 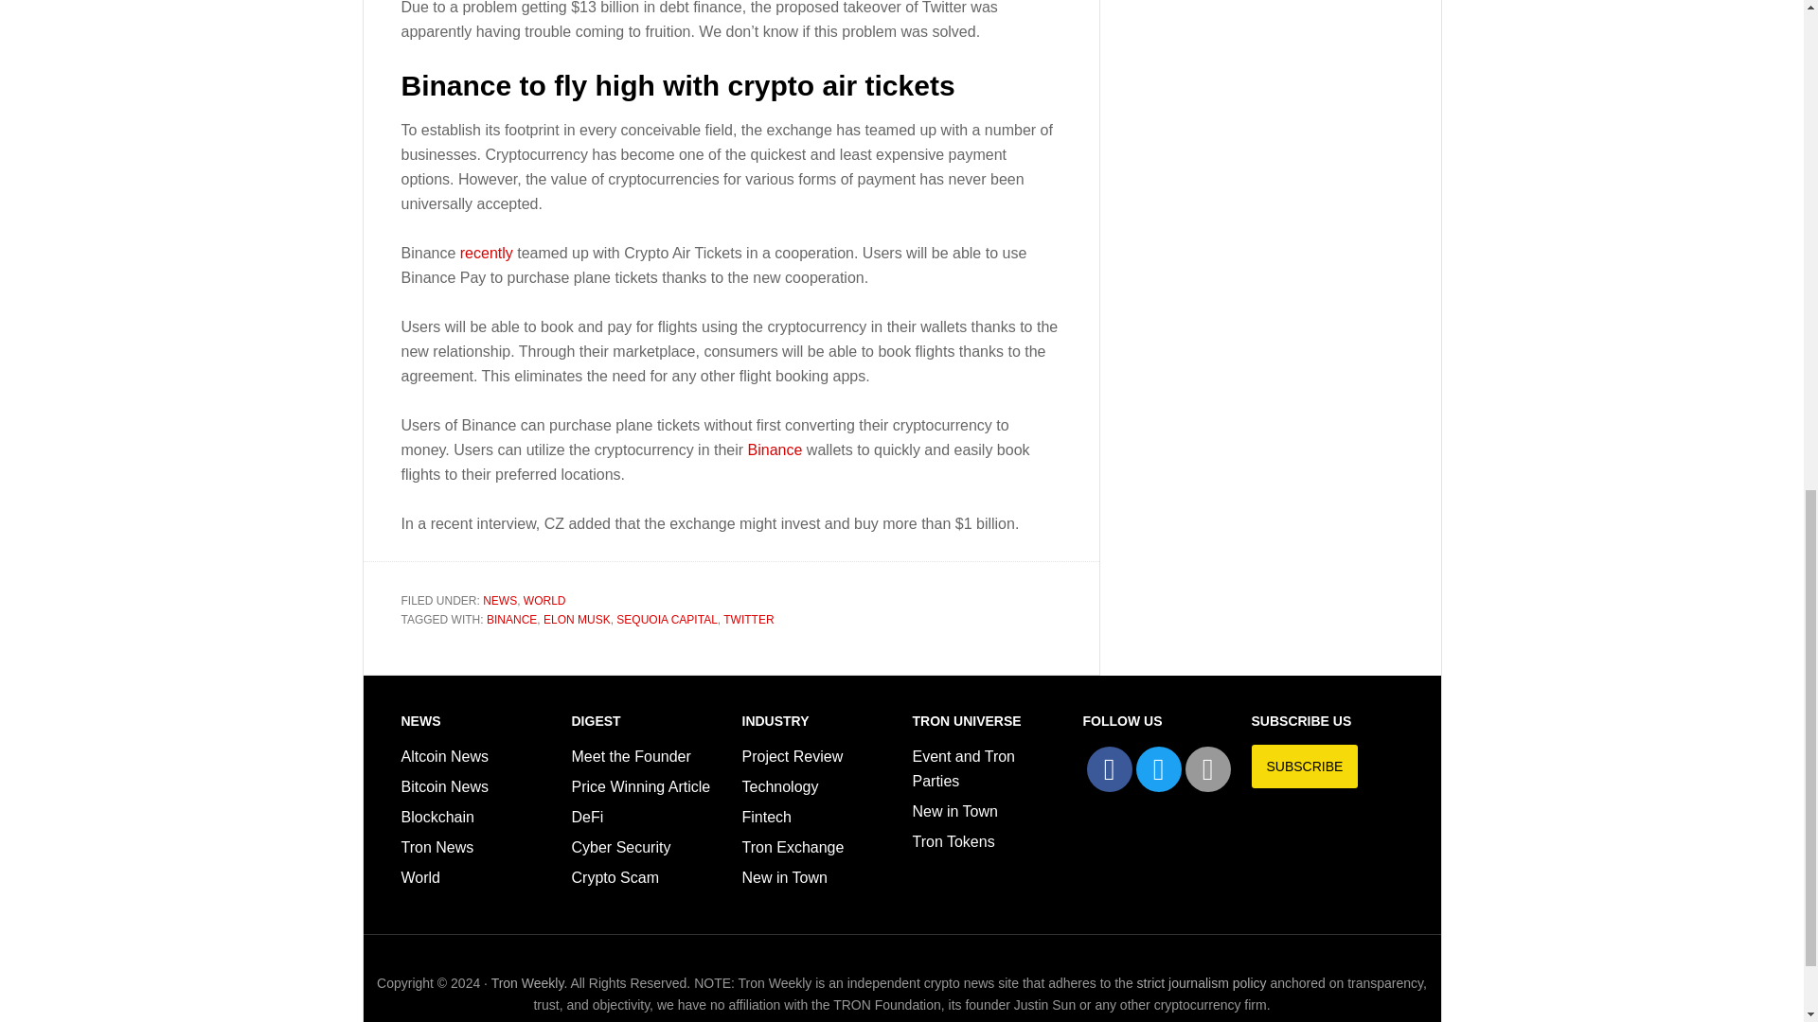 What do you see at coordinates (486, 254) in the screenshot?
I see `recently` at bounding box center [486, 254].